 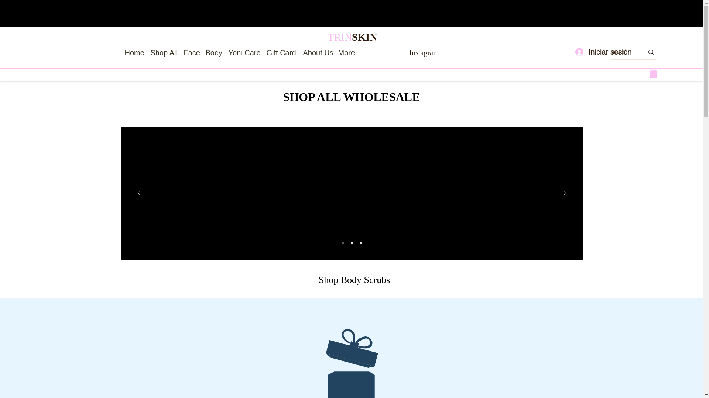 What do you see at coordinates (352, 37) in the screenshot?
I see `TRINSKIN` at bounding box center [352, 37].